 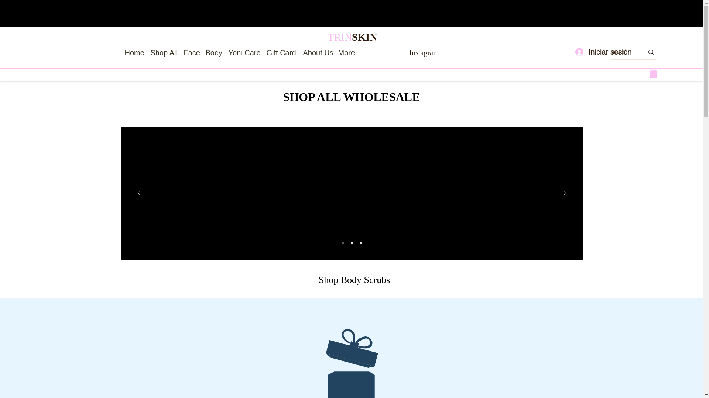 What do you see at coordinates (352, 37) in the screenshot?
I see `TRINSKIN` at bounding box center [352, 37].